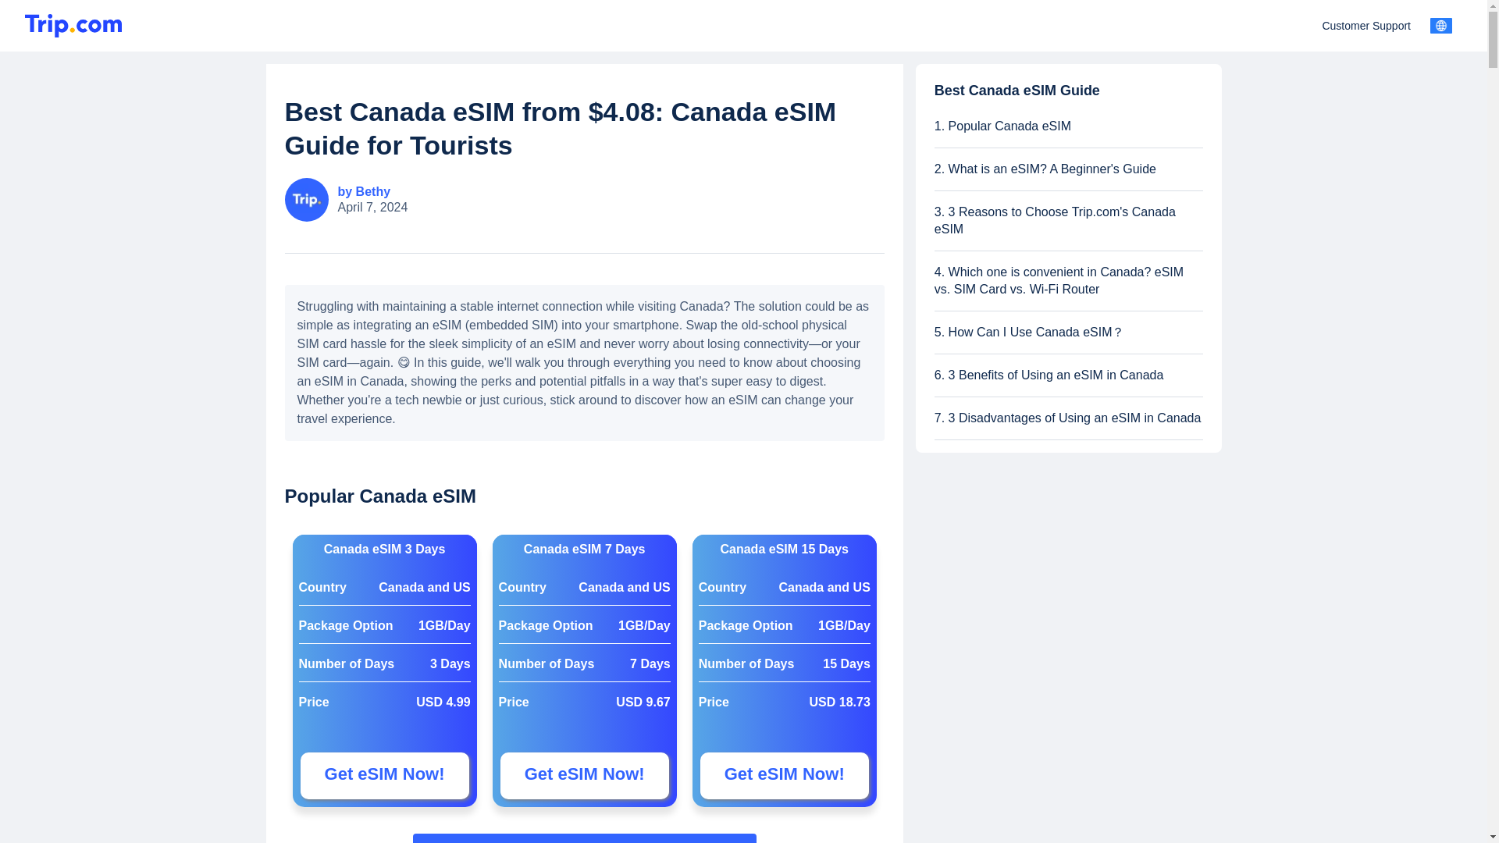 Image resolution: width=1499 pixels, height=843 pixels. Describe the element at coordinates (784, 776) in the screenshot. I see `Get eSIM Now!` at that location.